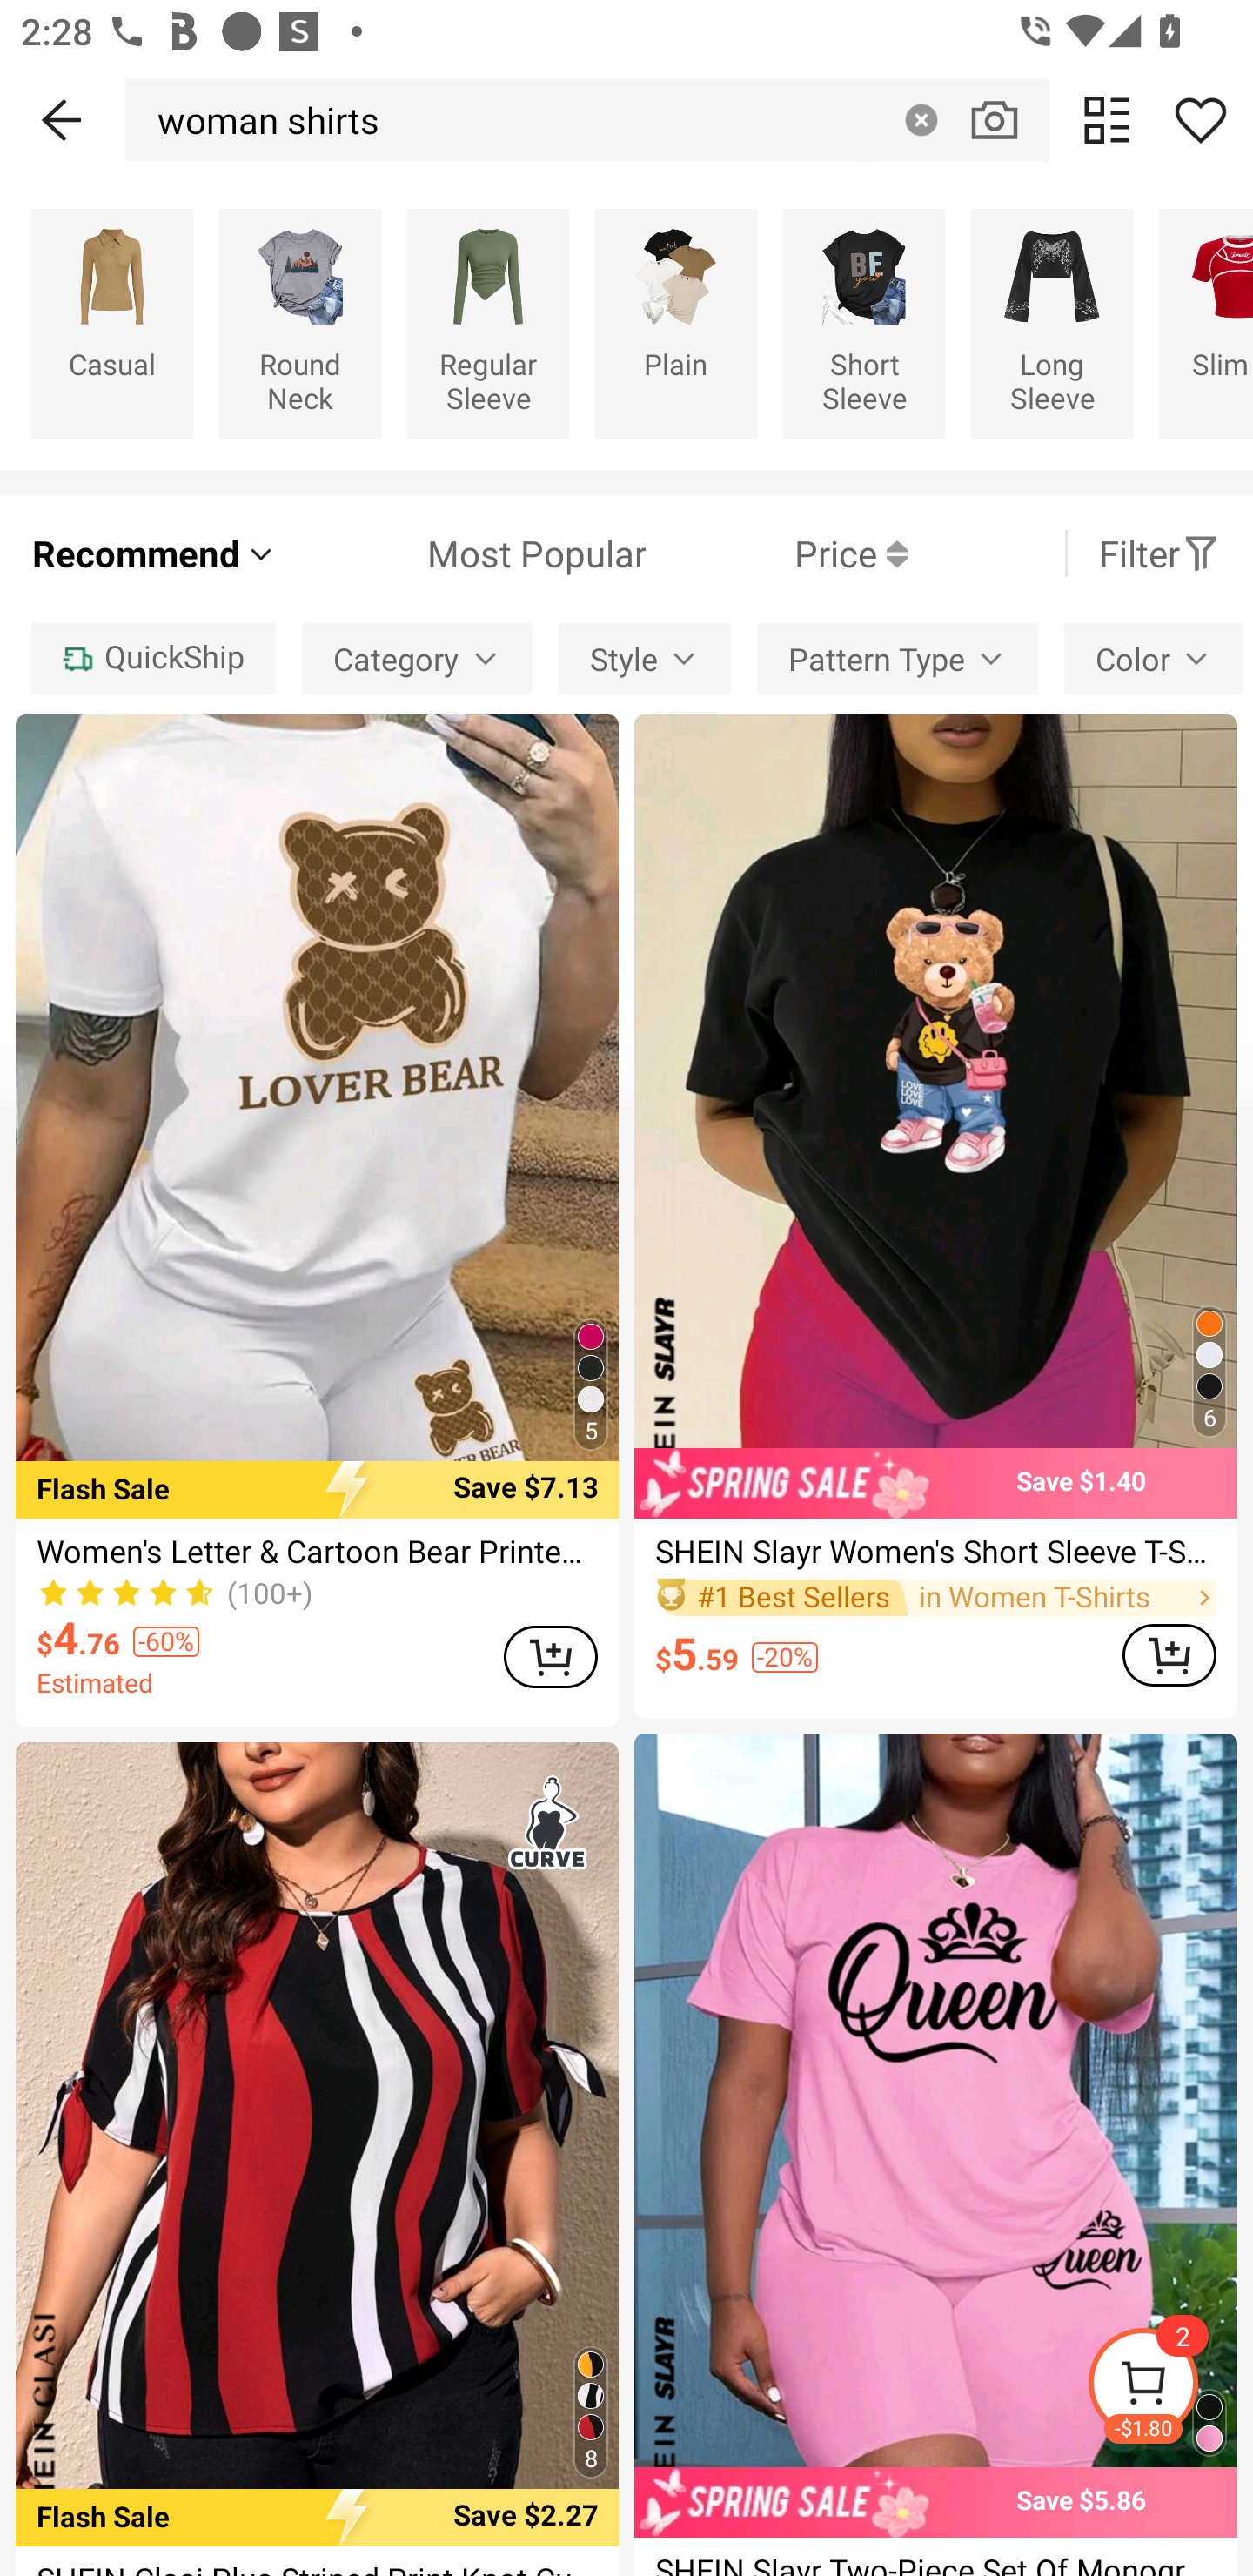  Describe the element at coordinates (1107, 119) in the screenshot. I see `change view` at that location.